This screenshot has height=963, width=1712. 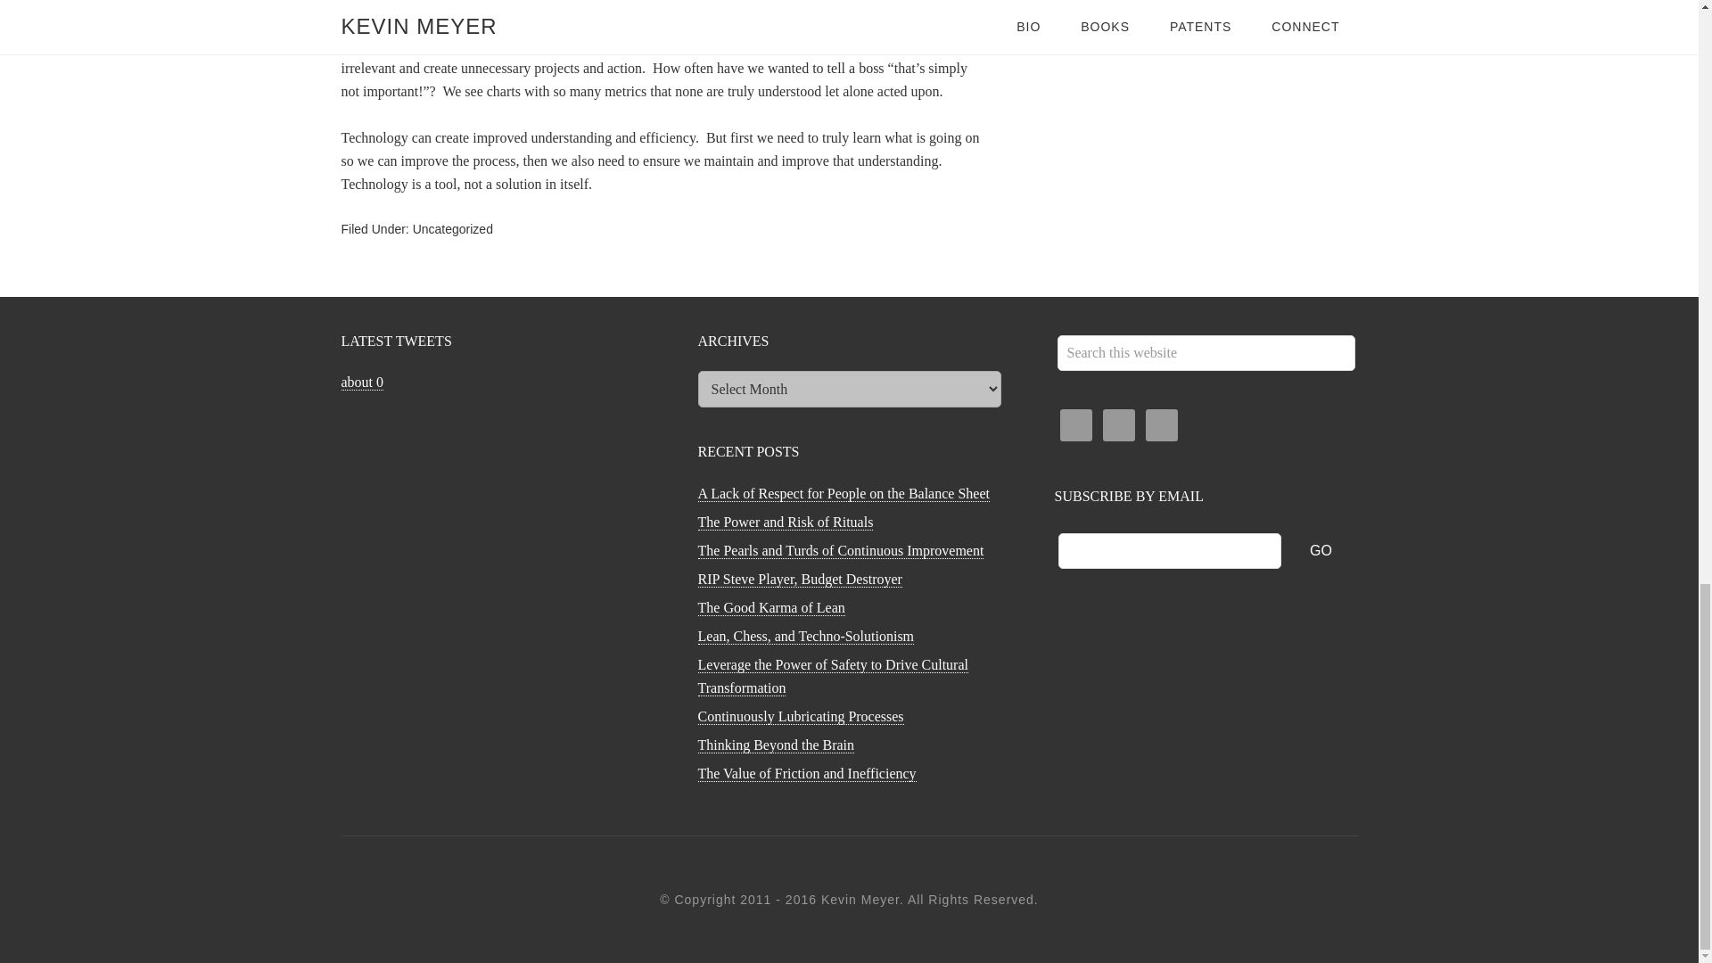 What do you see at coordinates (840, 551) in the screenshot?
I see `The Pearls and Turds of Continuous Improvement` at bounding box center [840, 551].